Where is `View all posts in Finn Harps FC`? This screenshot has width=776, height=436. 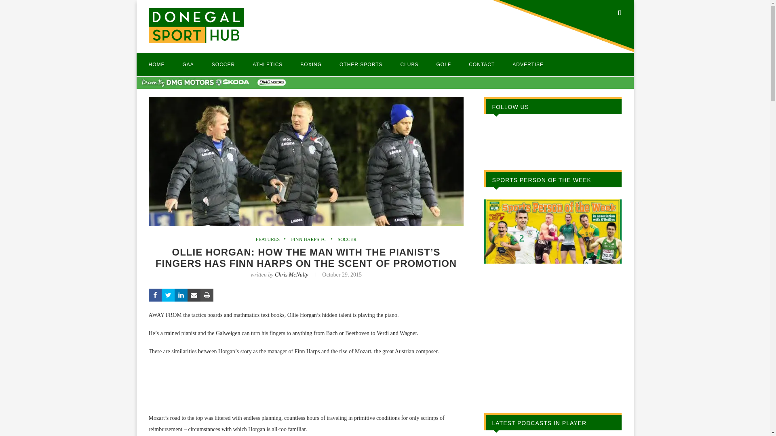 View all posts in Finn Harps FC is located at coordinates (310, 239).